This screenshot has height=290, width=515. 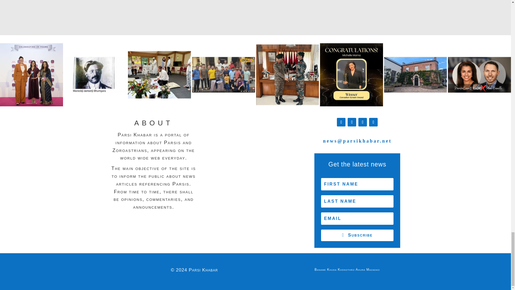 What do you see at coordinates (373, 122) in the screenshot?
I see `Follow on Youtube` at bounding box center [373, 122].